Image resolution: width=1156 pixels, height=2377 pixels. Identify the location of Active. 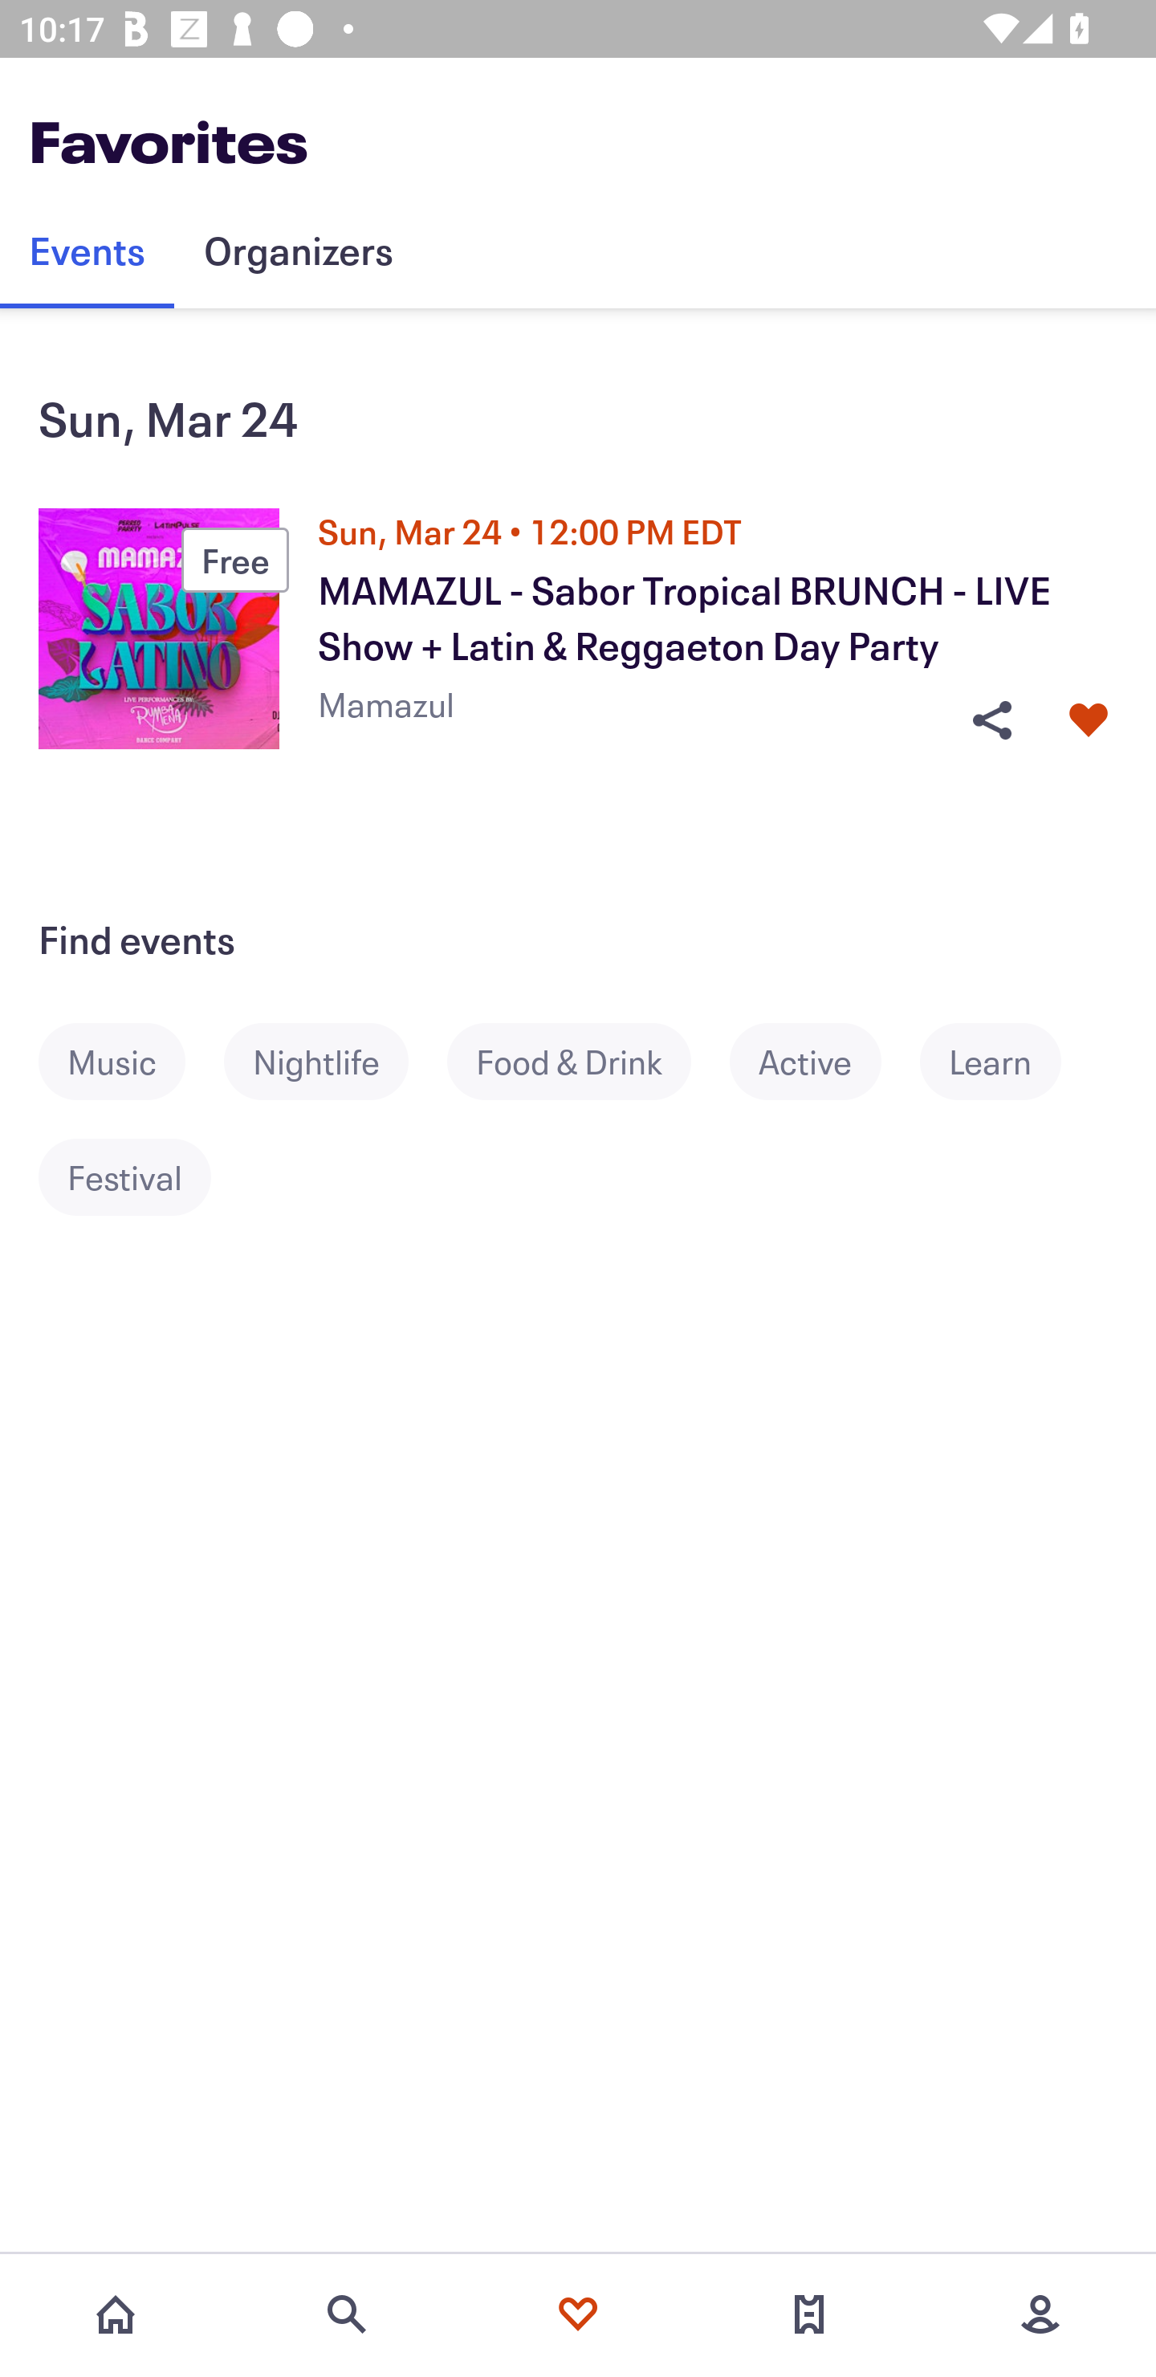
(824, 1062).